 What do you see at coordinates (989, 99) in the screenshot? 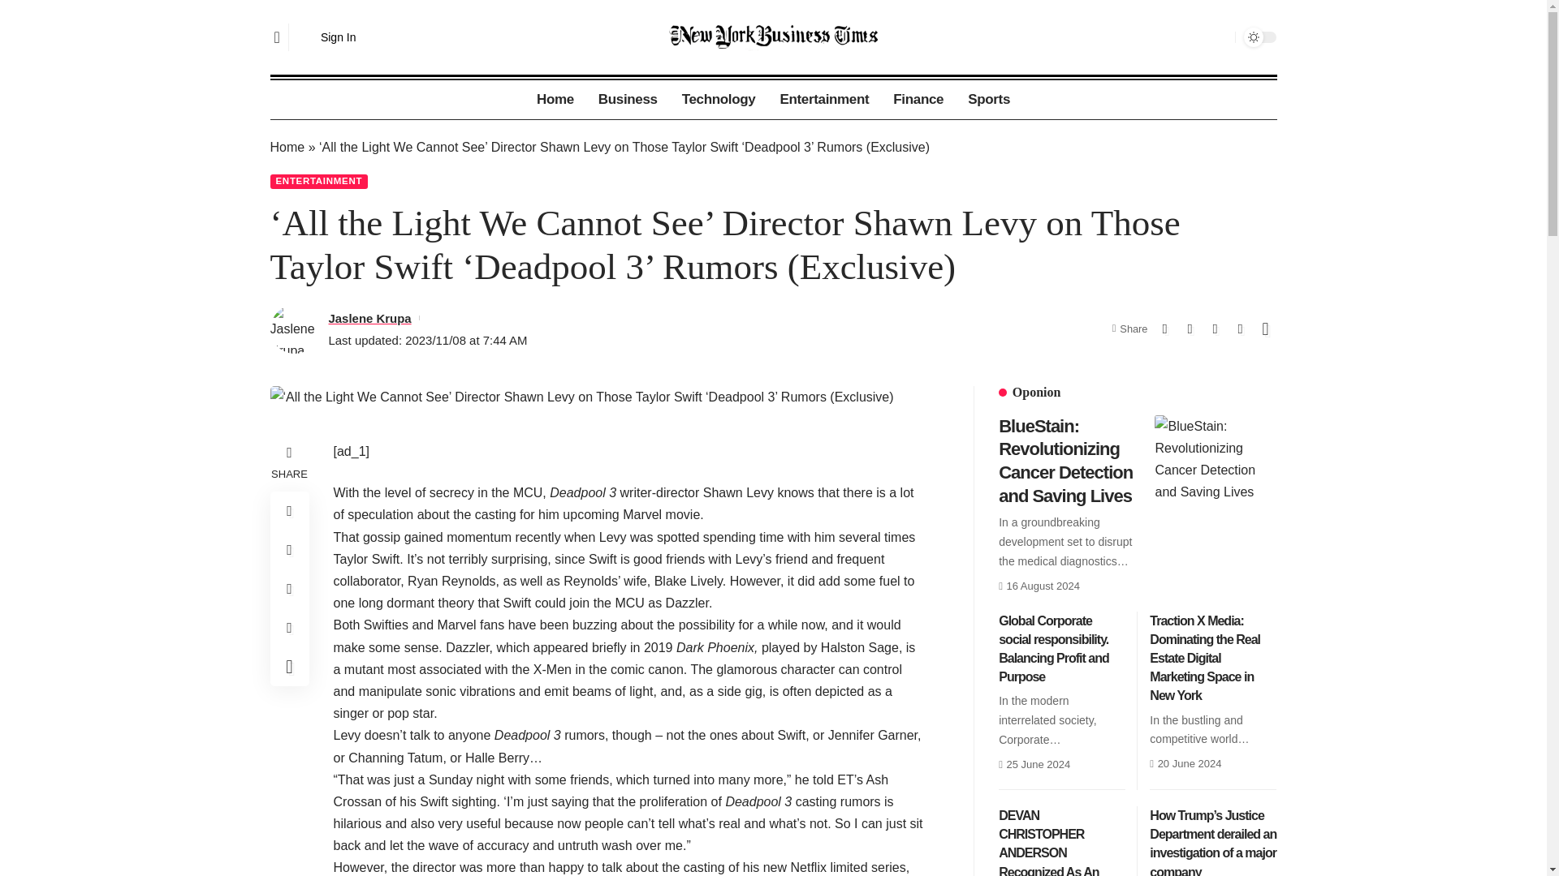
I see `Sports` at bounding box center [989, 99].